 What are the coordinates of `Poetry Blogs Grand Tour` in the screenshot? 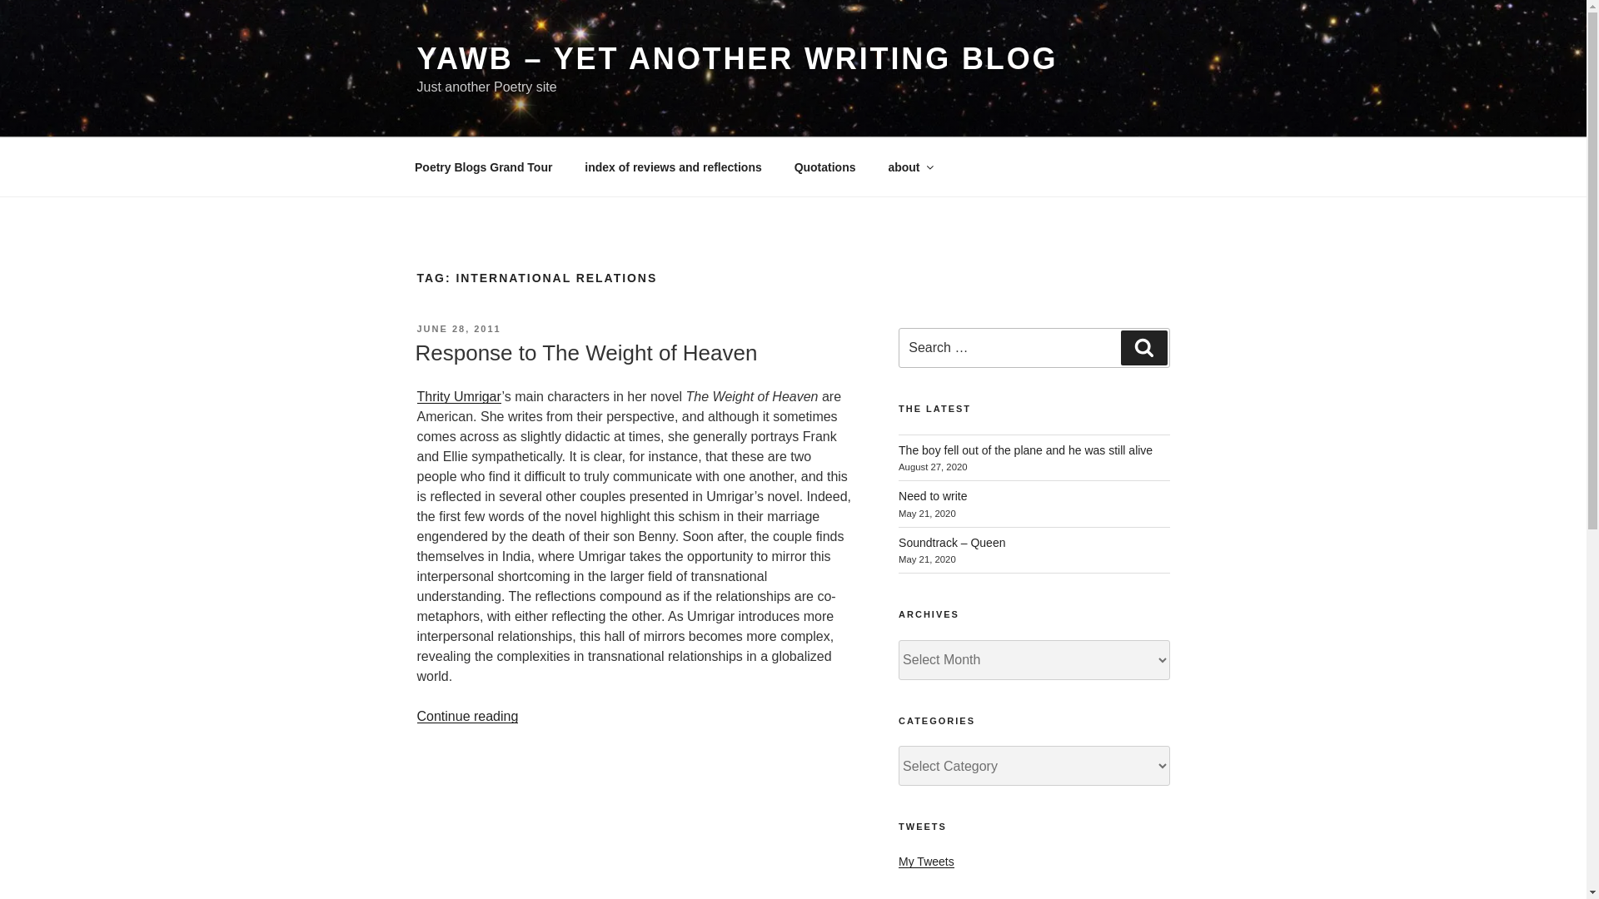 It's located at (483, 166).